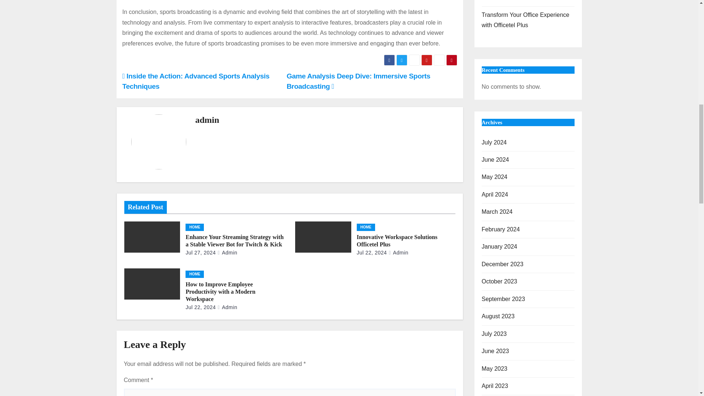 The height and width of the screenshot is (396, 704). What do you see at coordinates (358, 81) in the screenshot?
I see `Game Analysis Deep Dive: Immersive Sports Broadcasting` at bounding box center [358, 81].